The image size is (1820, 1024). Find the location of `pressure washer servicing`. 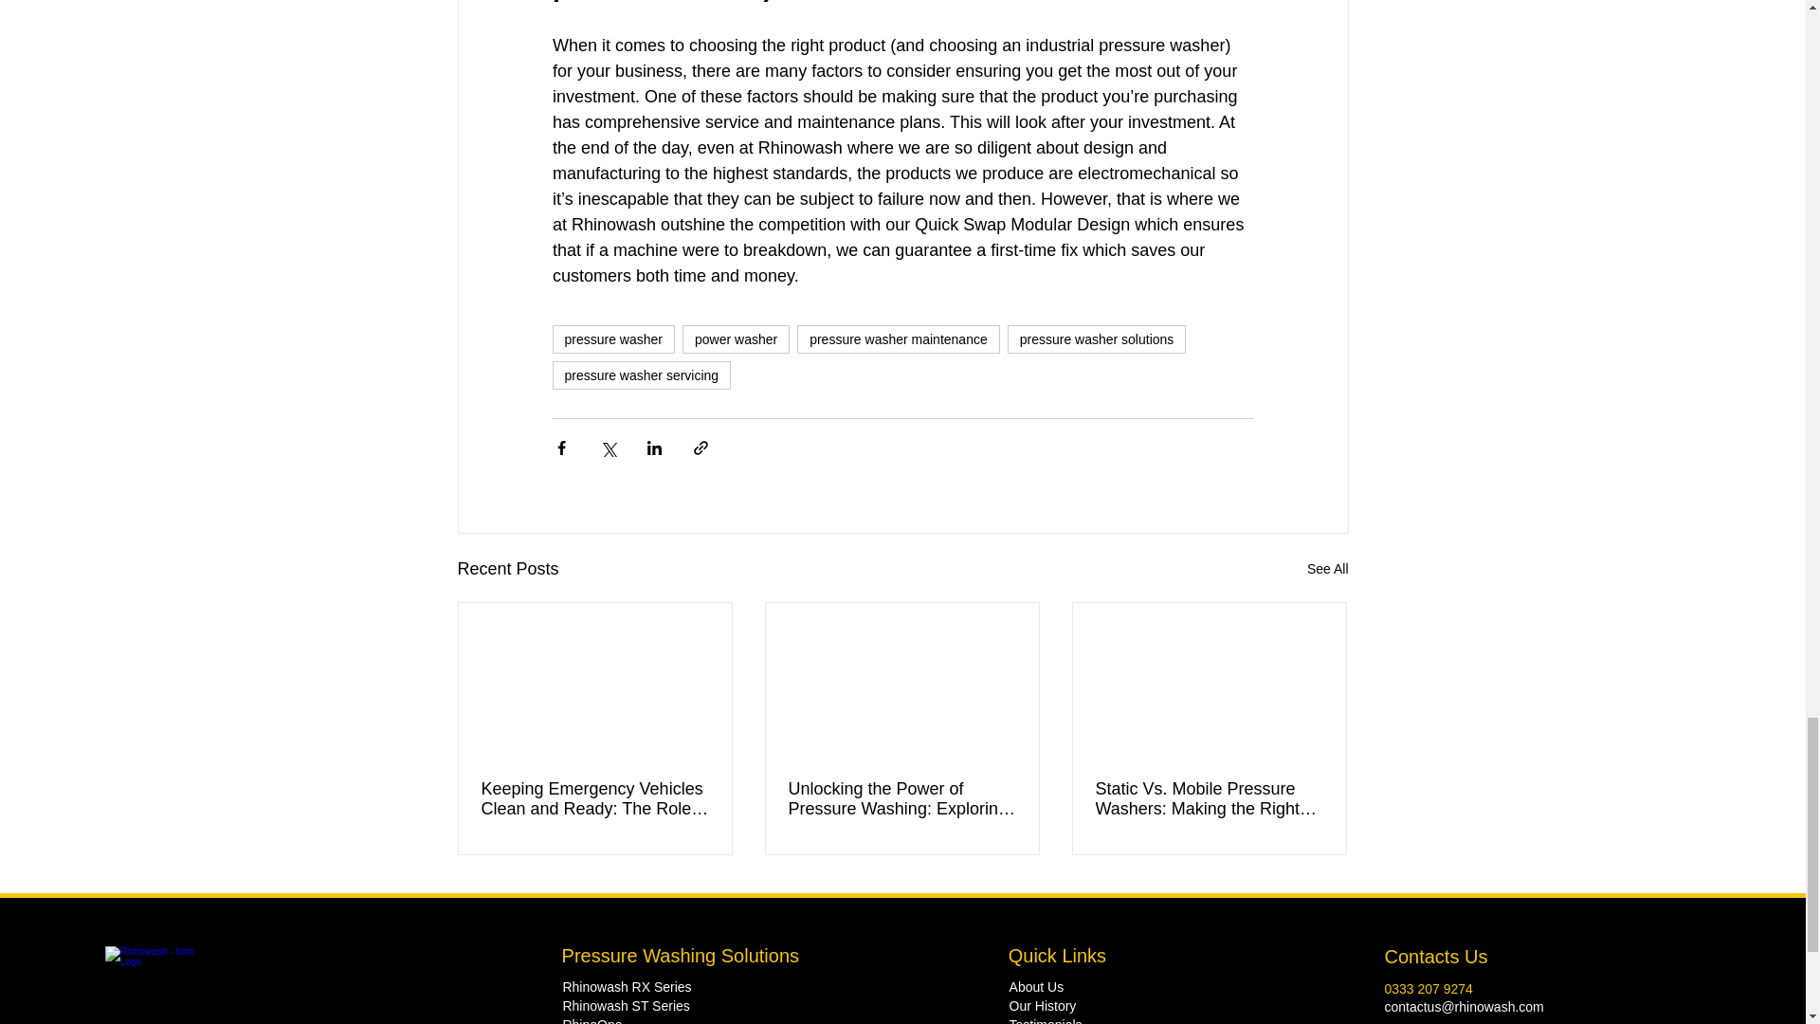

pressure washer servicing is located at coordinates (641, 375).